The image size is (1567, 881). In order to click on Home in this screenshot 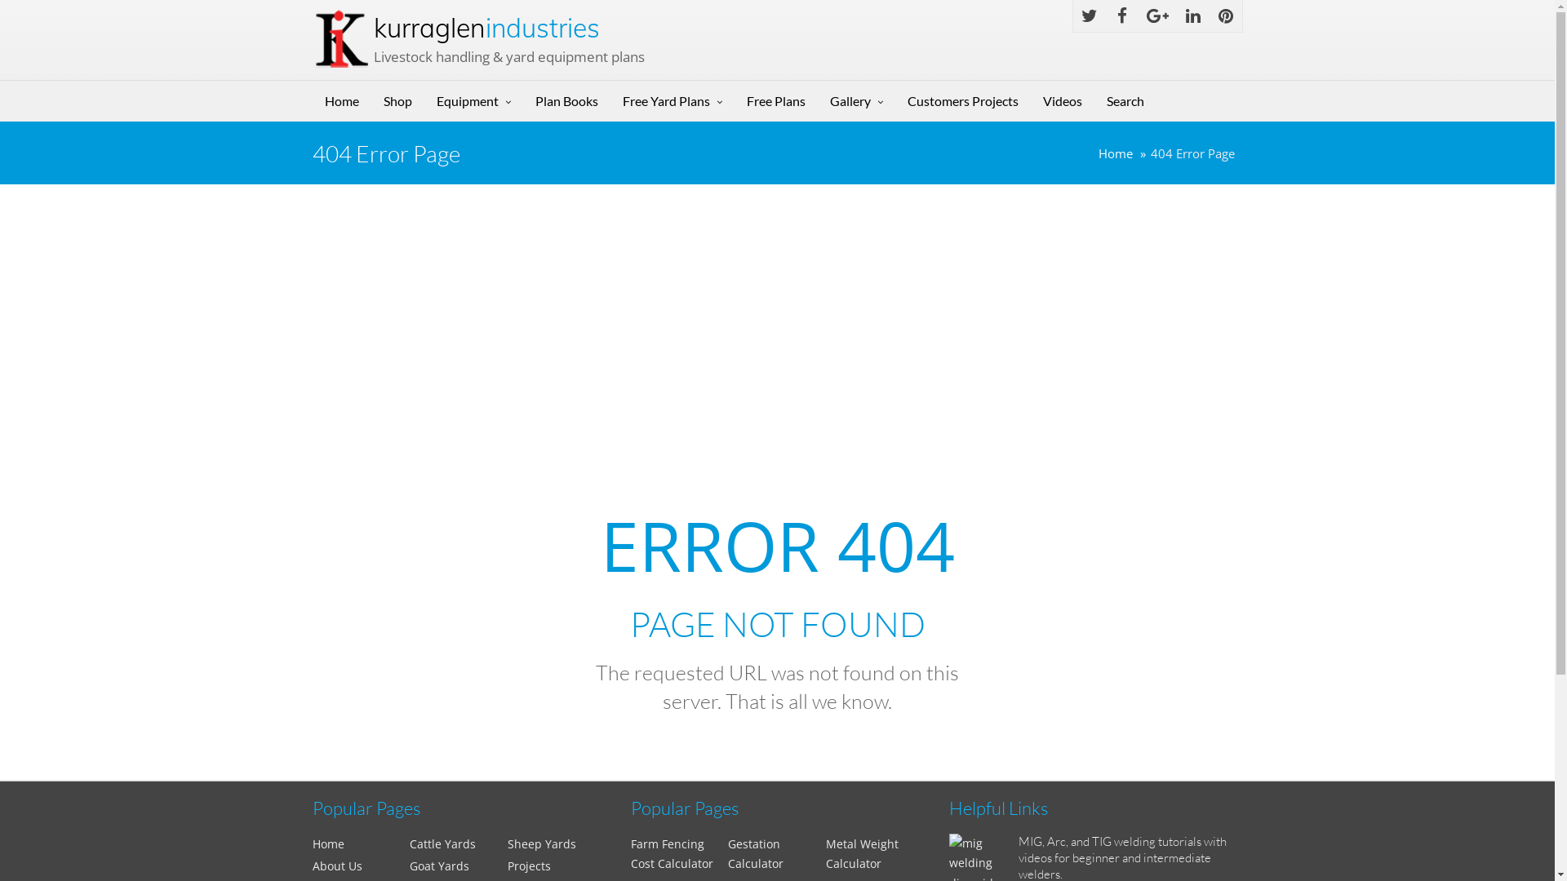, I will do `click(341, 101)`.